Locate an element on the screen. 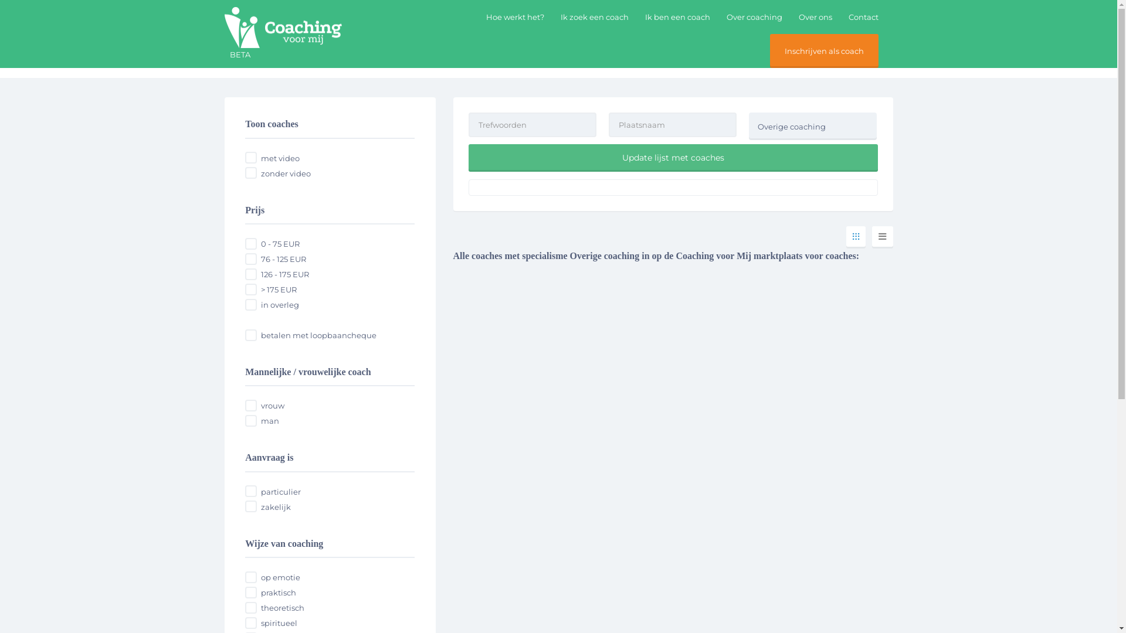 The image size is (1126, 633). Ik zoek een coach is located at coordinates (595, 17).